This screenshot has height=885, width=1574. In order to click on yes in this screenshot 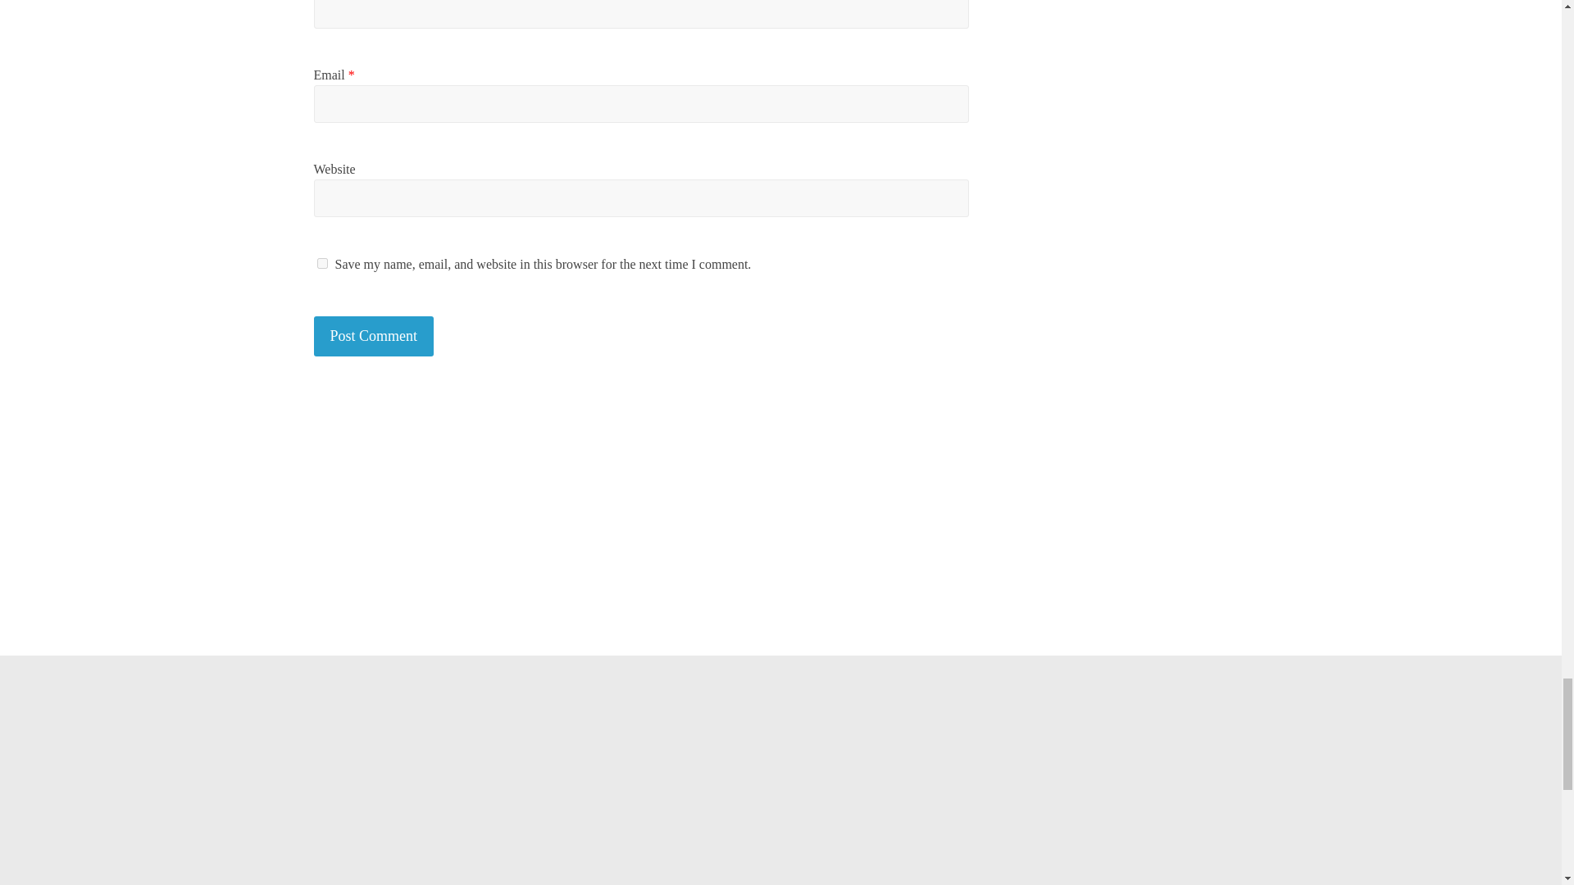, I will do `click(321, 264)`.